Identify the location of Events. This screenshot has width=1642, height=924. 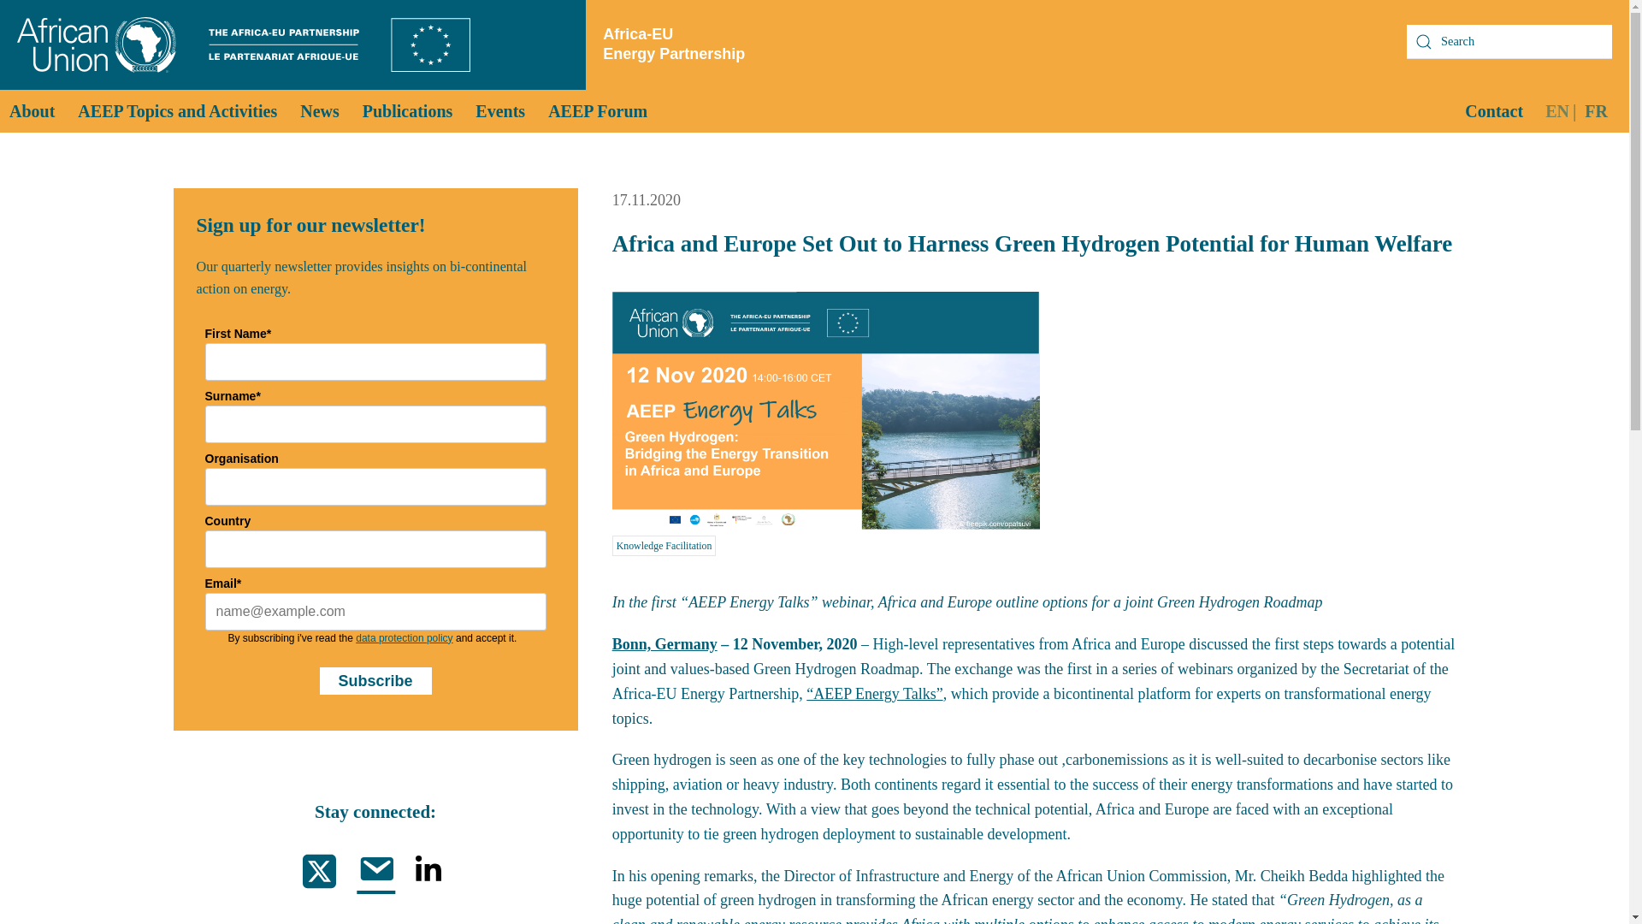
(499, 111).